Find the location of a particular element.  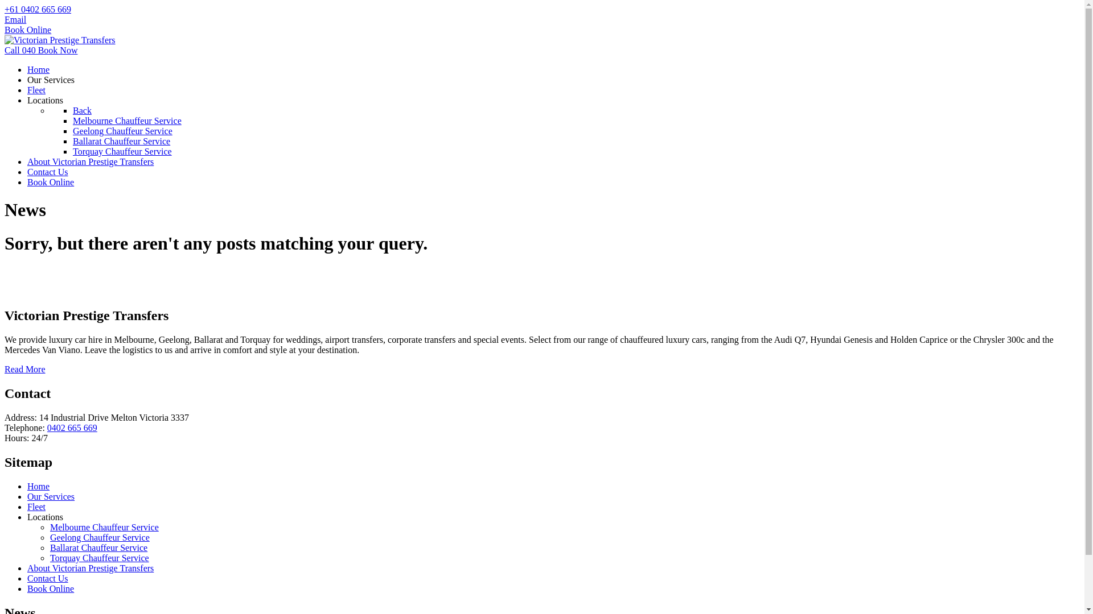

About Victorian Prestige Transfers is located at coordinates (91, 161).